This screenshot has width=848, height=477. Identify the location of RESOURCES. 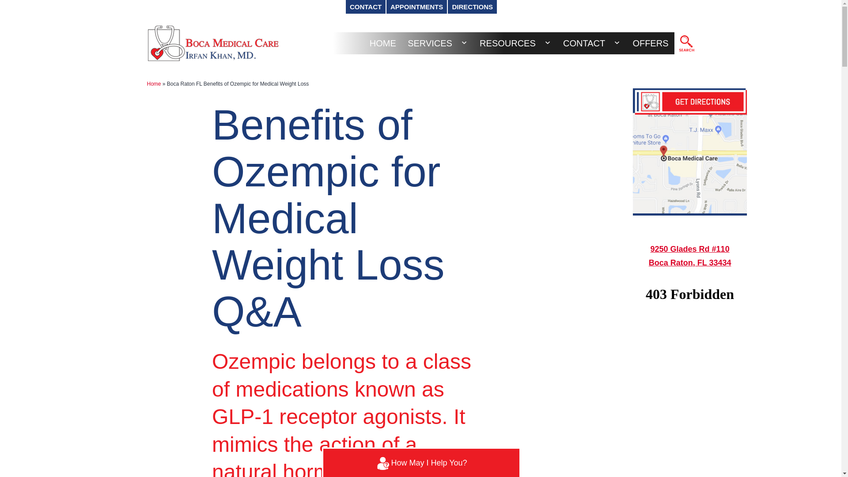
(508, 43).